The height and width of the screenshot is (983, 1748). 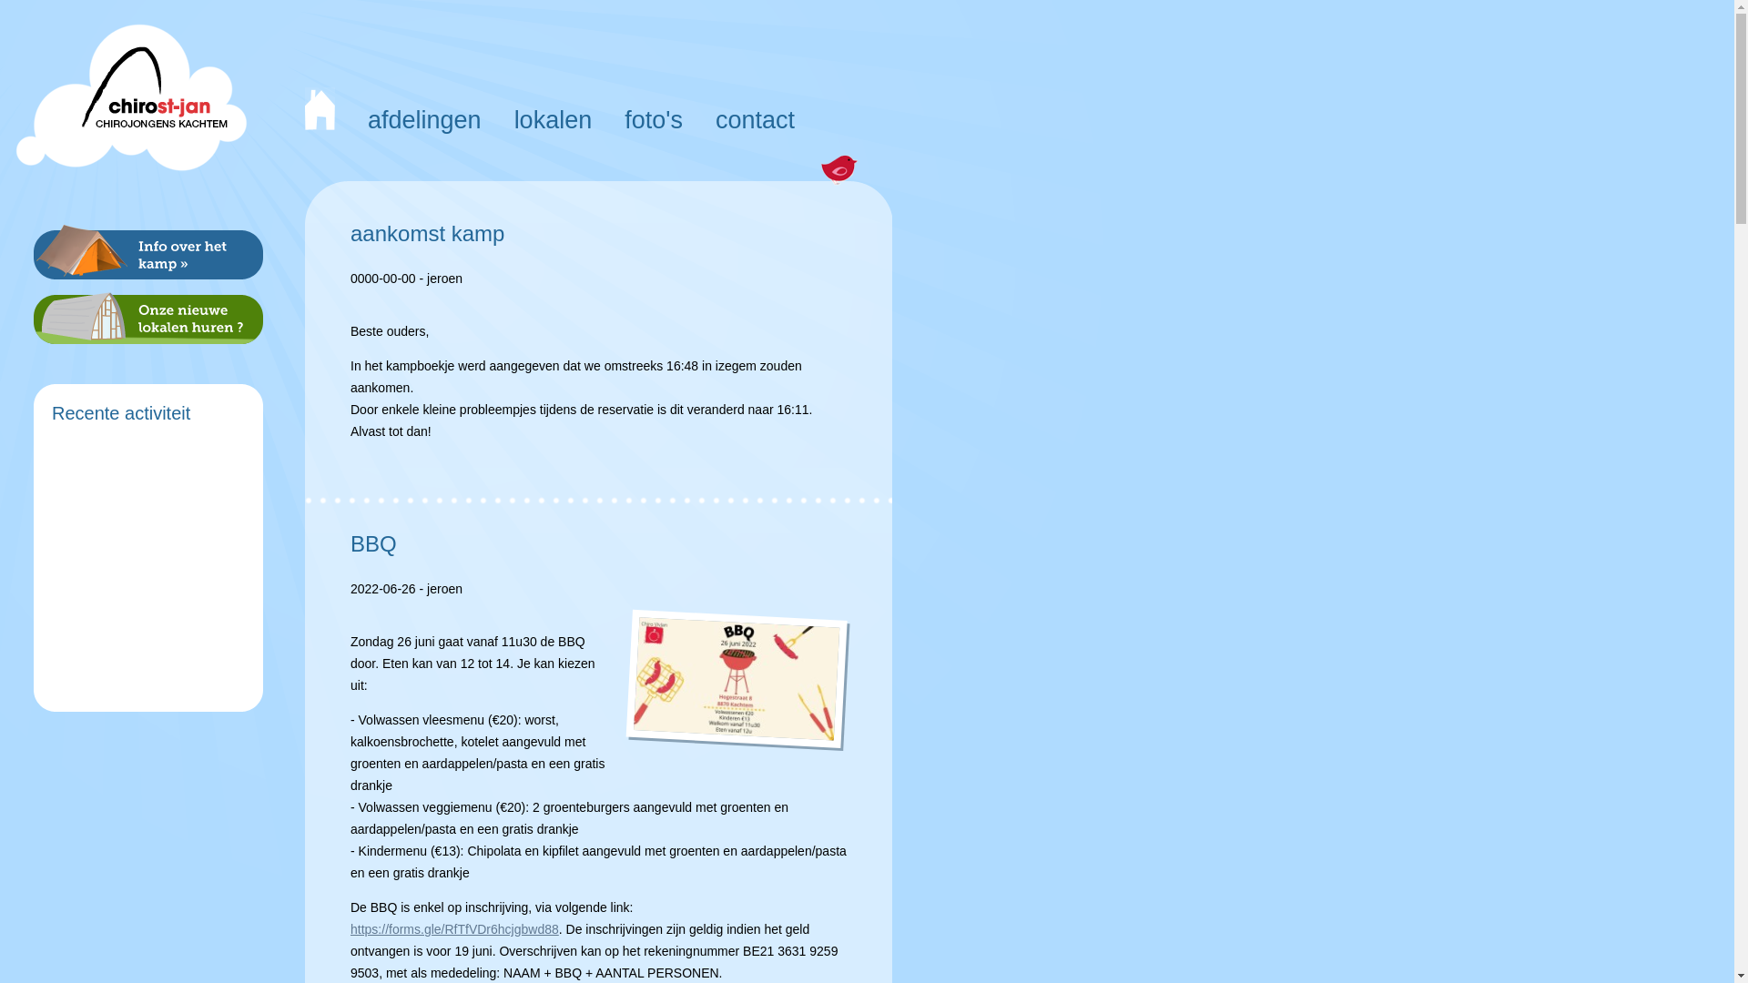 I want to click on afdelingen, so click(x=424, y=117).